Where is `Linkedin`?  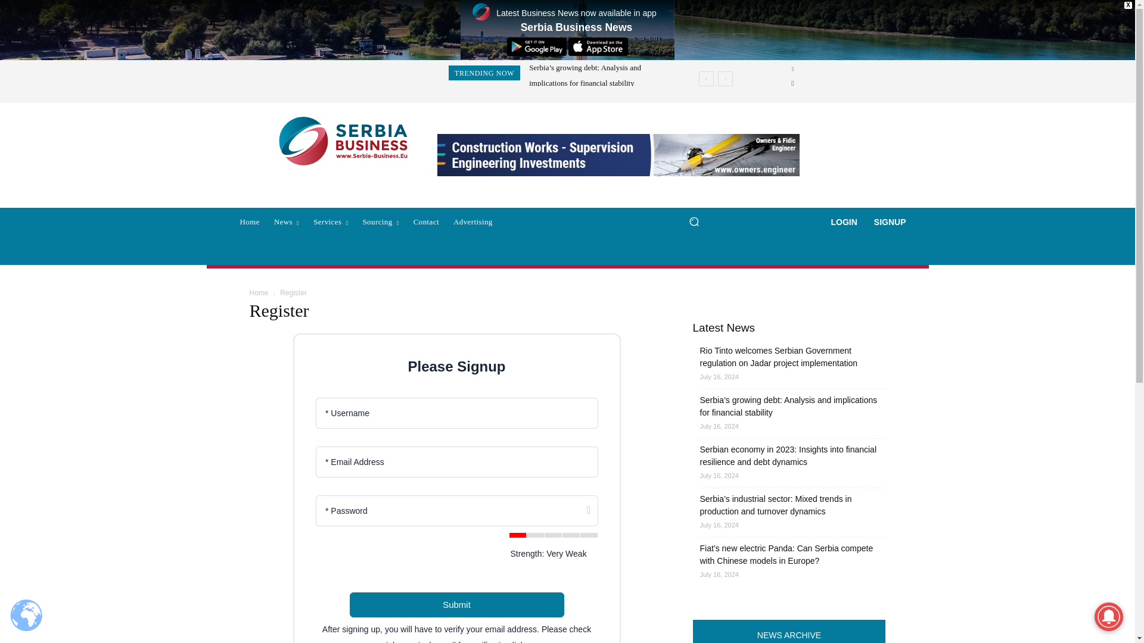
Linkedin is located at coordinates (792, 69).